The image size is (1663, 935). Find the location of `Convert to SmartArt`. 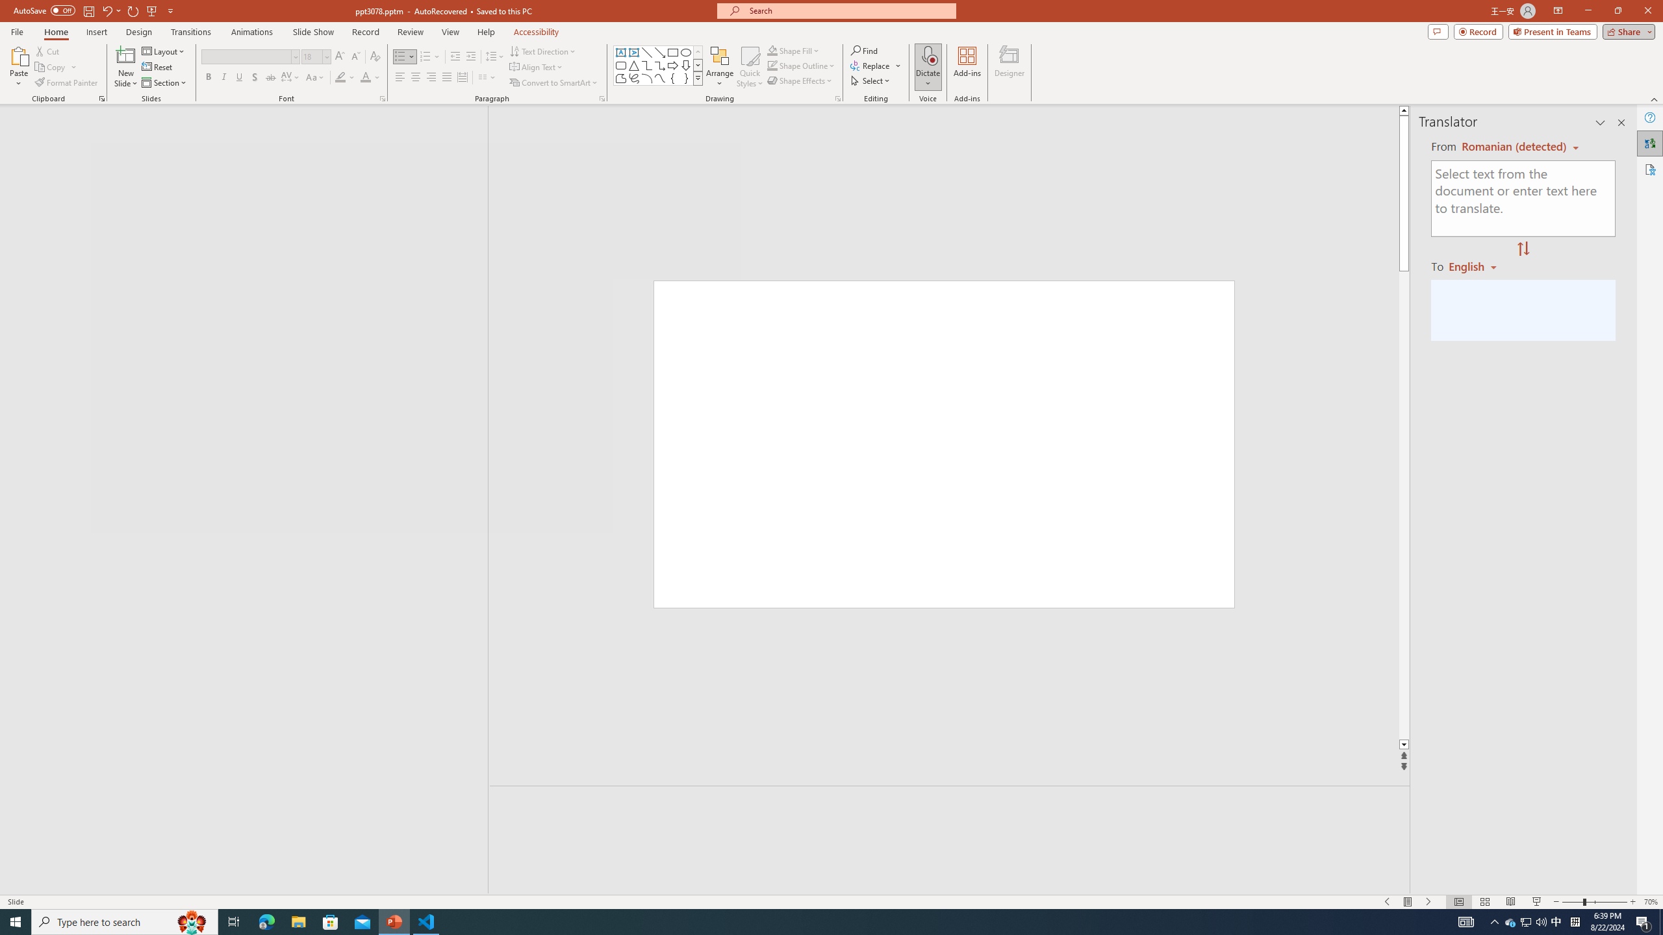

Convert to SmartArt is located at coordinates (554, 83).